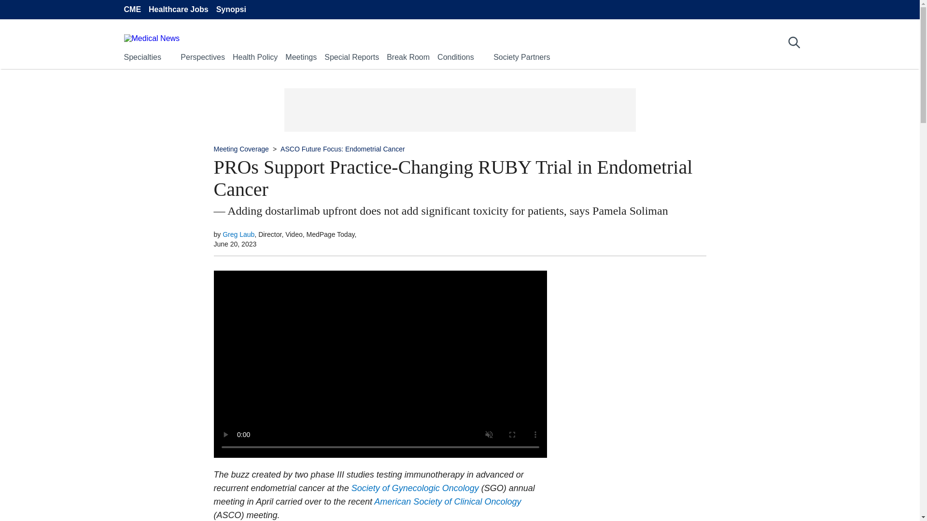  What do you see at coordinates (132, 10) in the screenshot?
I see `CME` at bounding box center [132, 10].